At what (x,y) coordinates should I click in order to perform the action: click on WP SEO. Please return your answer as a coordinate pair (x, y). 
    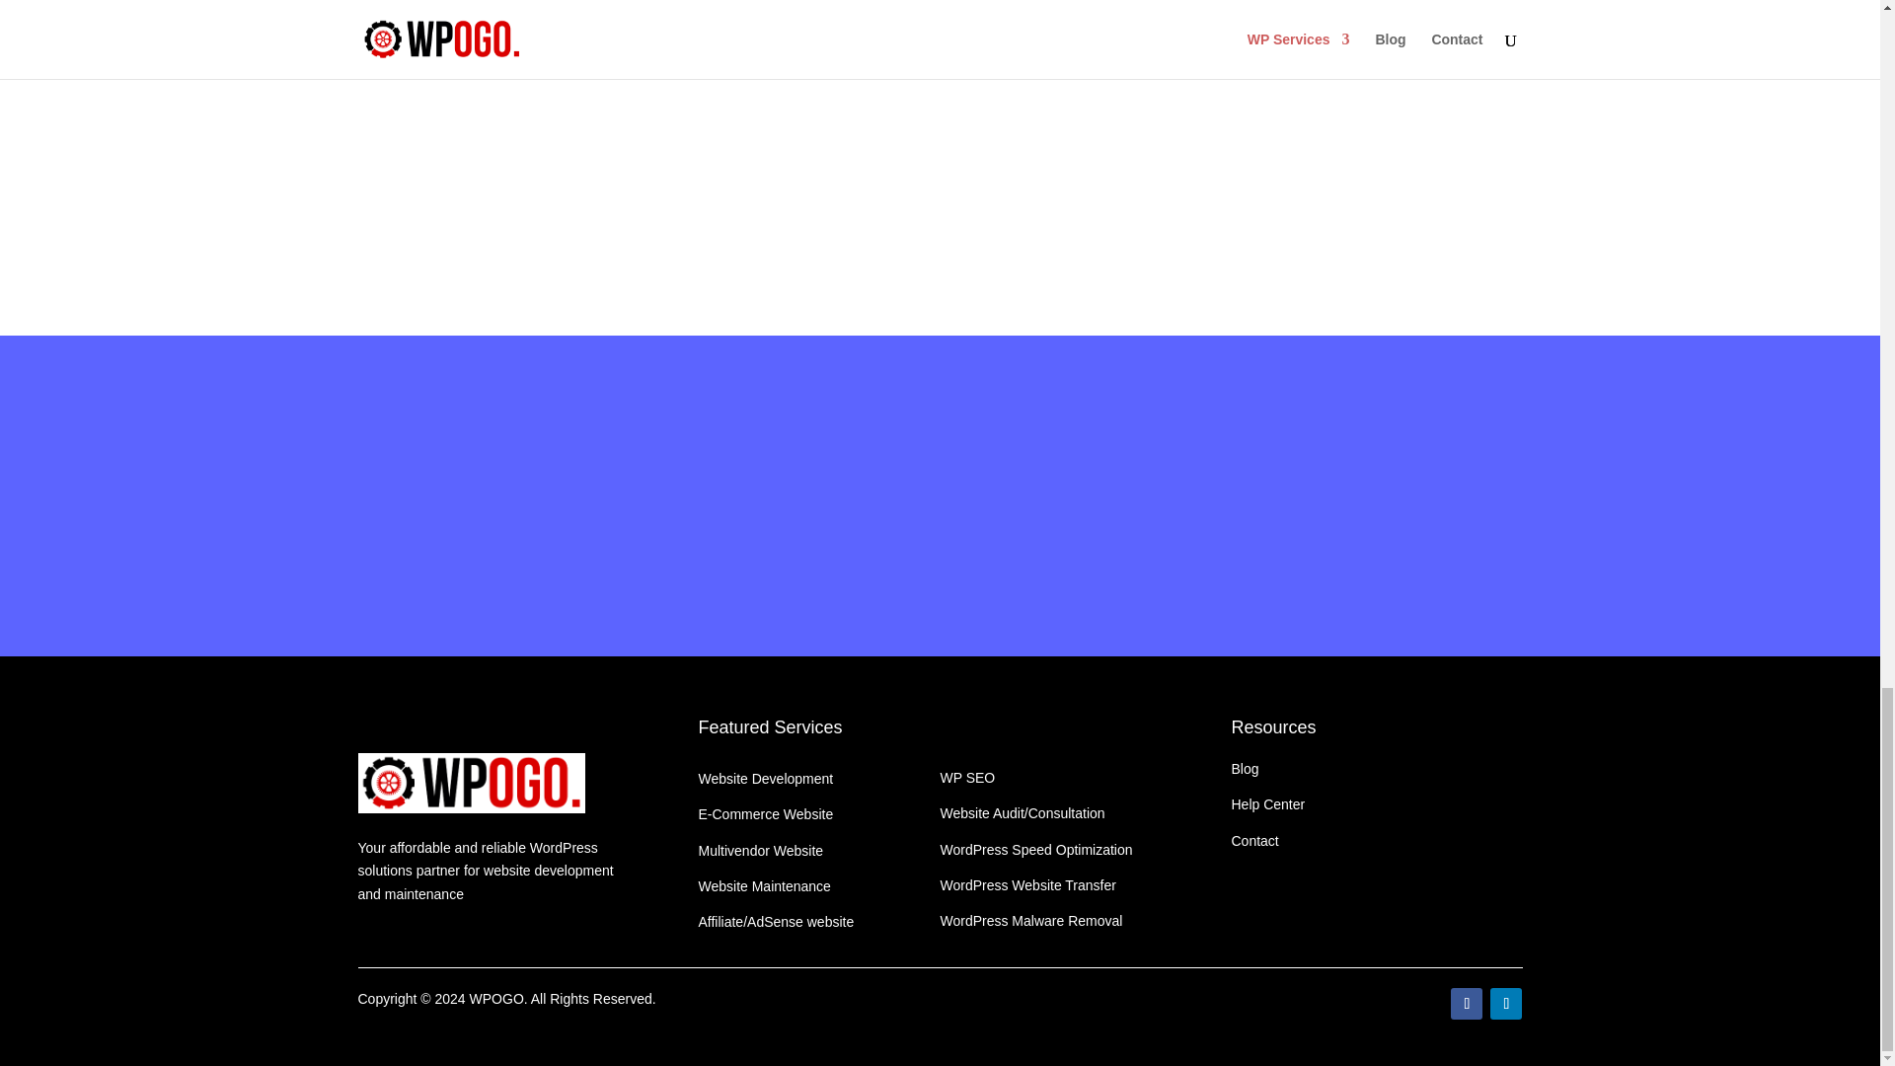
    Looking at the image, I should click on (967, 777).